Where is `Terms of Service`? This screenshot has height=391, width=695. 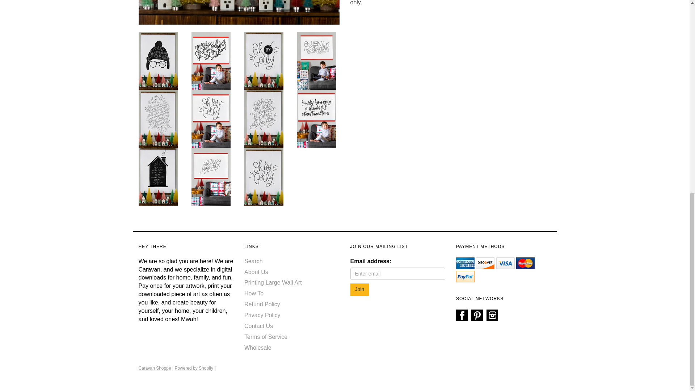
Terms of Service is located at coordinates (266, 337).